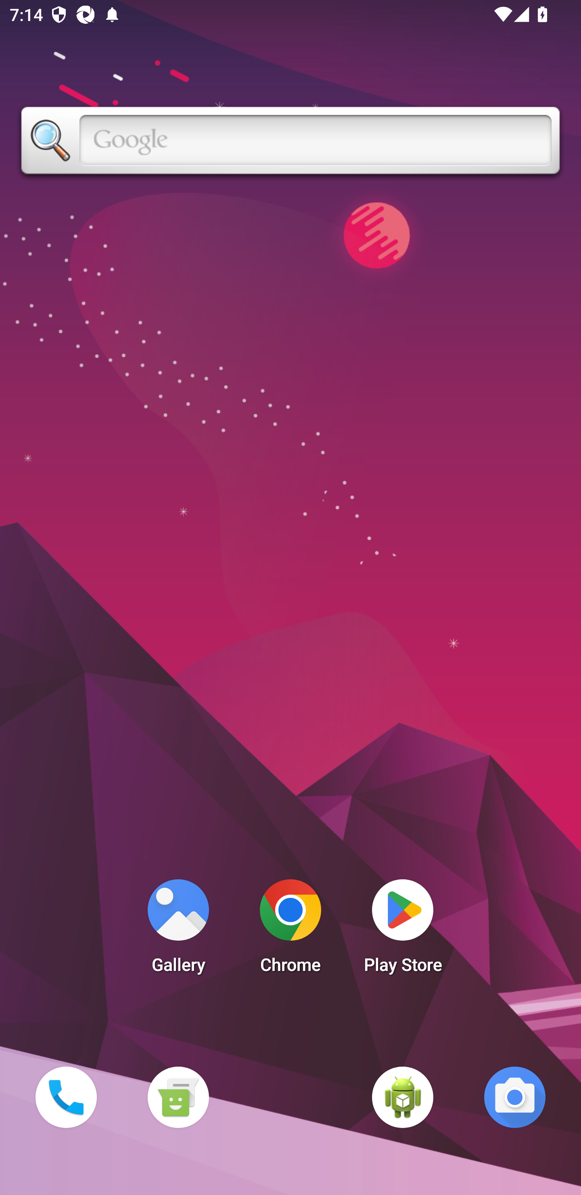 The height and width of the screenshot is (1195, 581). What do you see at coordinates (178, 930) in the screenshot?
I see `Gallery` at bounding box center [178, 930].